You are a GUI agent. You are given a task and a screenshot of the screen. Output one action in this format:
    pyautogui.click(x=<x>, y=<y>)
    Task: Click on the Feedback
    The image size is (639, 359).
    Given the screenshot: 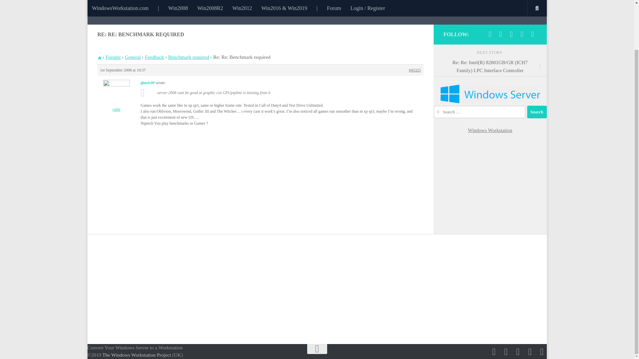 What is the action you would take?
    pyautogui.click(x=154, y=57)
    